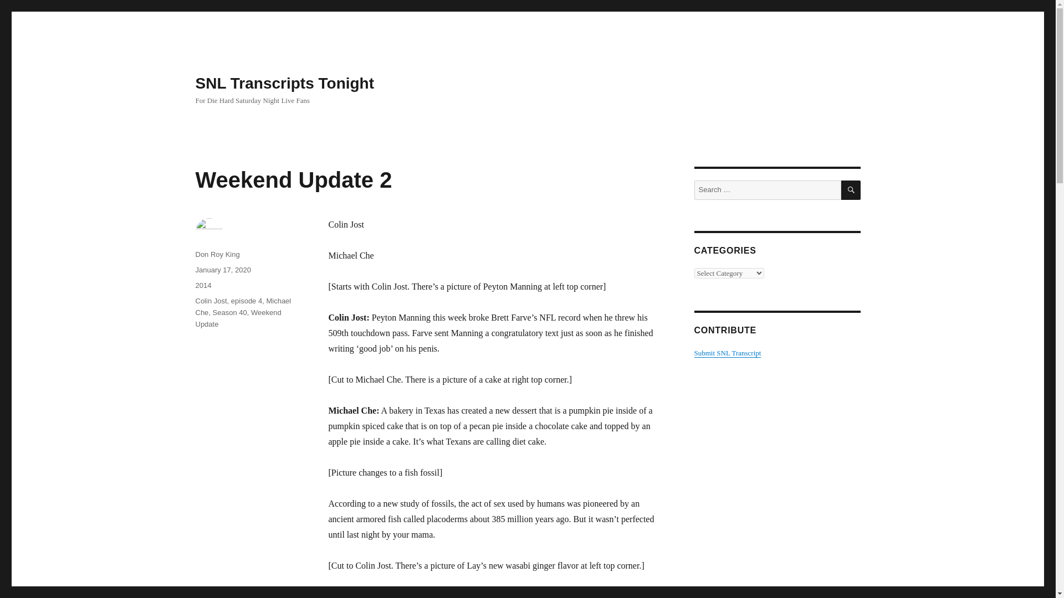  What do you see at coordinates (211, 300) in the screenshot?
I see `Colin Jost` at bounding box center [211, 300].